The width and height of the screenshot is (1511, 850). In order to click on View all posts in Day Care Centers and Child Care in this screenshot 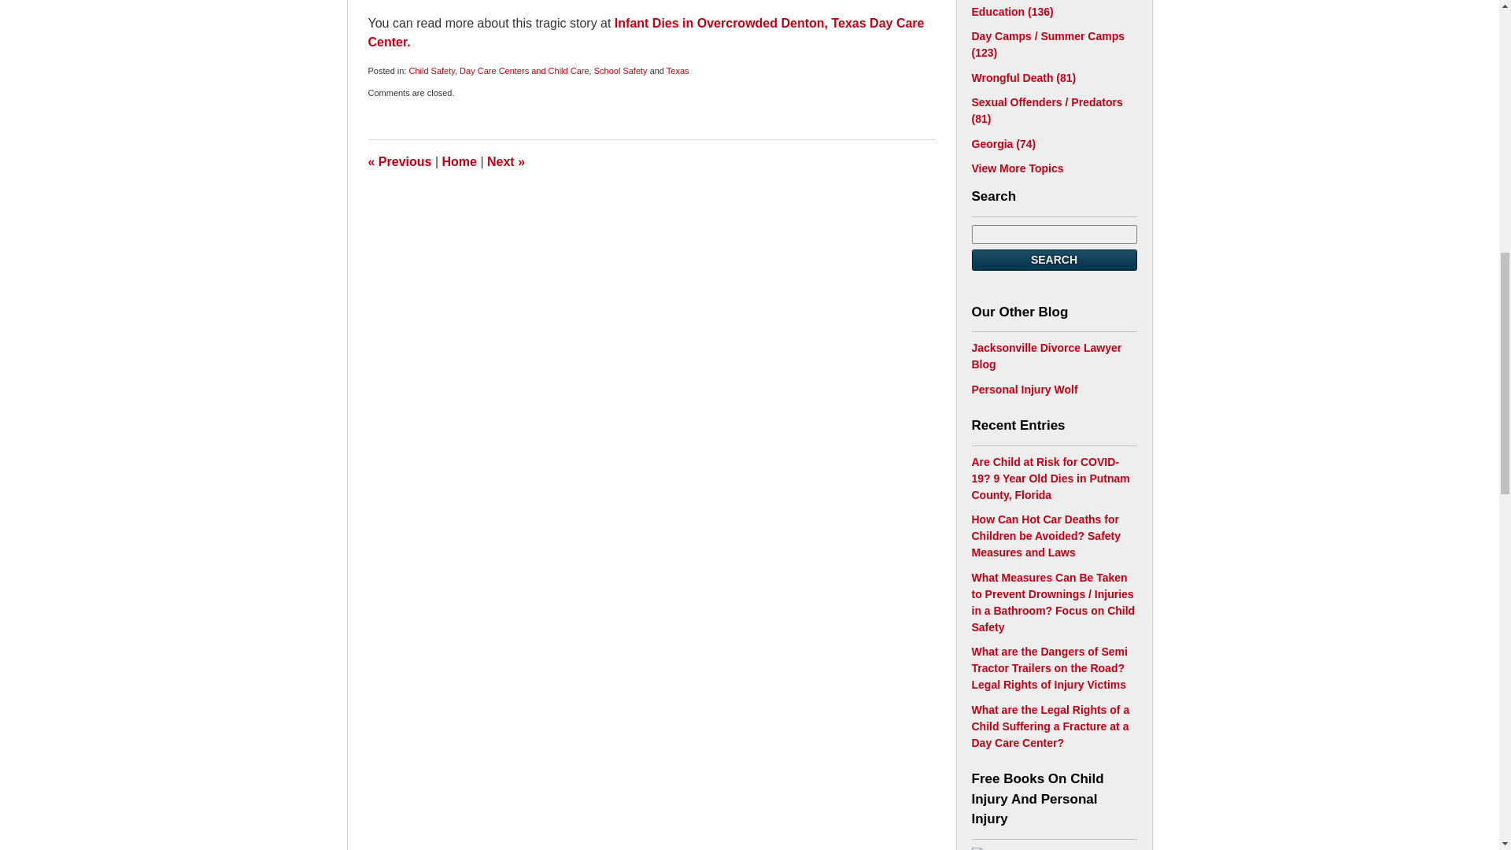, I will do `click(524, 71)`.